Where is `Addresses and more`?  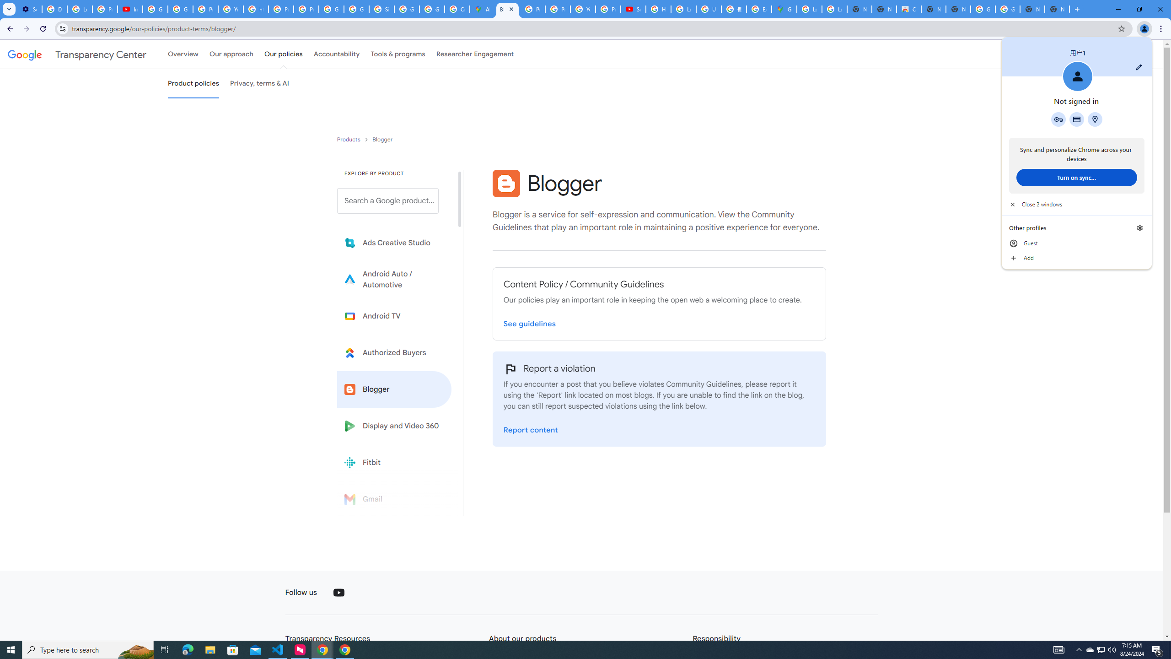
Addresses and more is located at coordinates (1095, 119).